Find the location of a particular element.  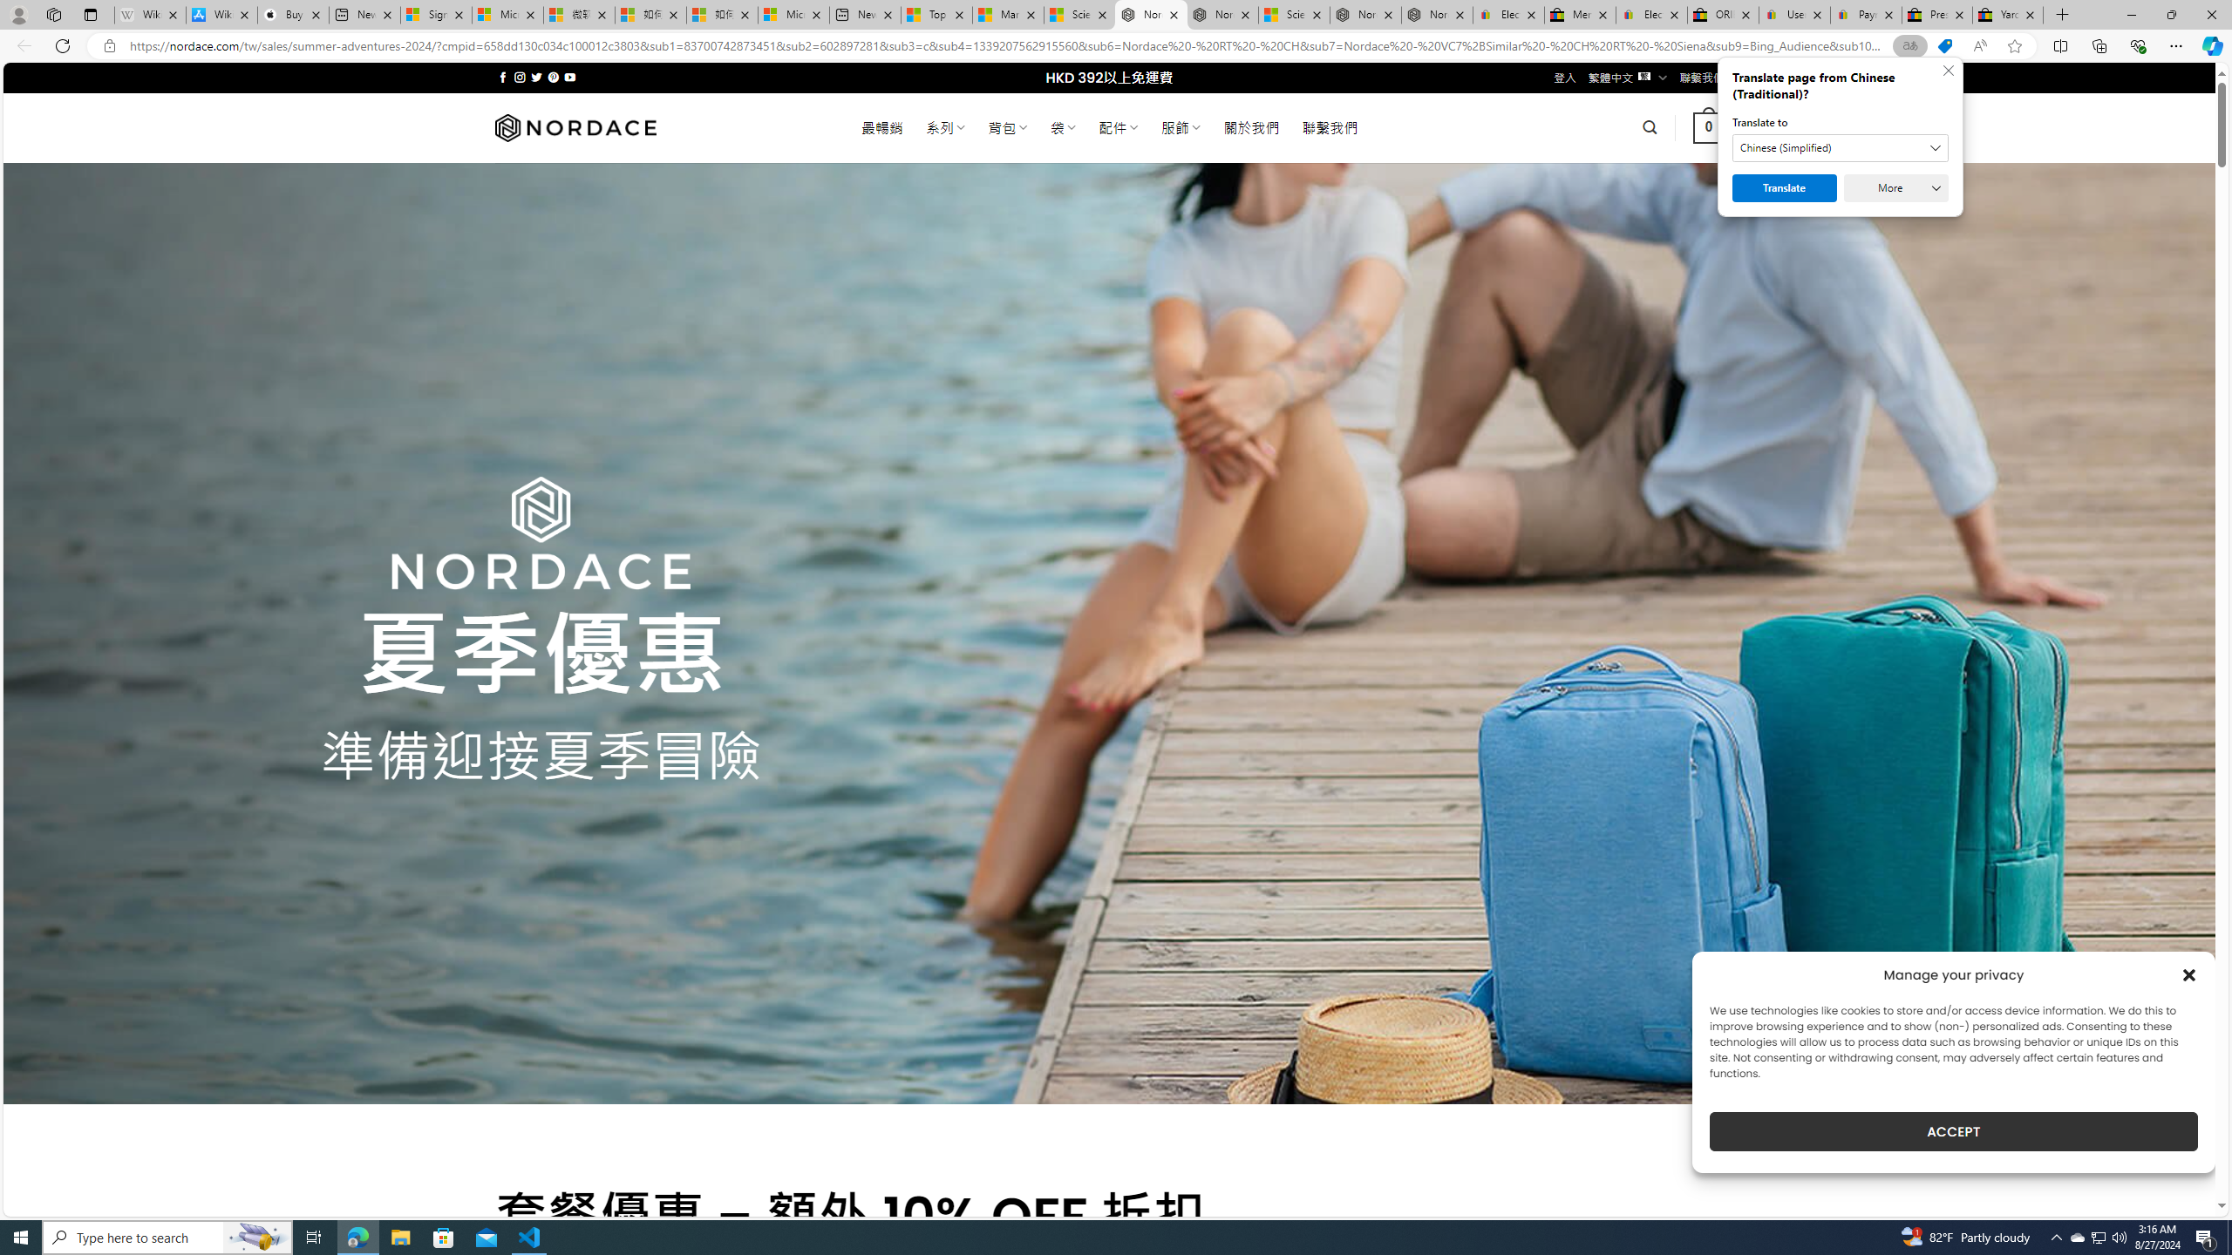

Translate to is located at coordinates (1840, 148).